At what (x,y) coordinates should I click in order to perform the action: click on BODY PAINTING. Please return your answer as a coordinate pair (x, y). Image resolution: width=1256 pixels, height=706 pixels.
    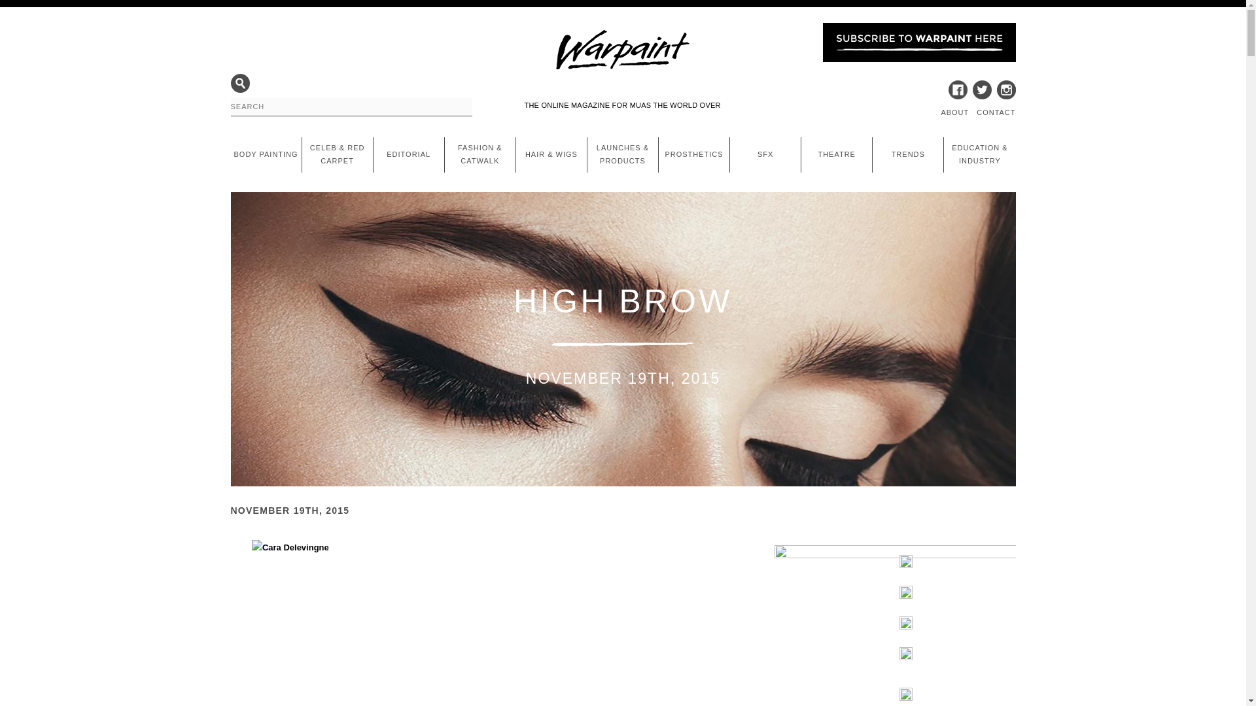
    Looking at the image, I should click on (266, 154).